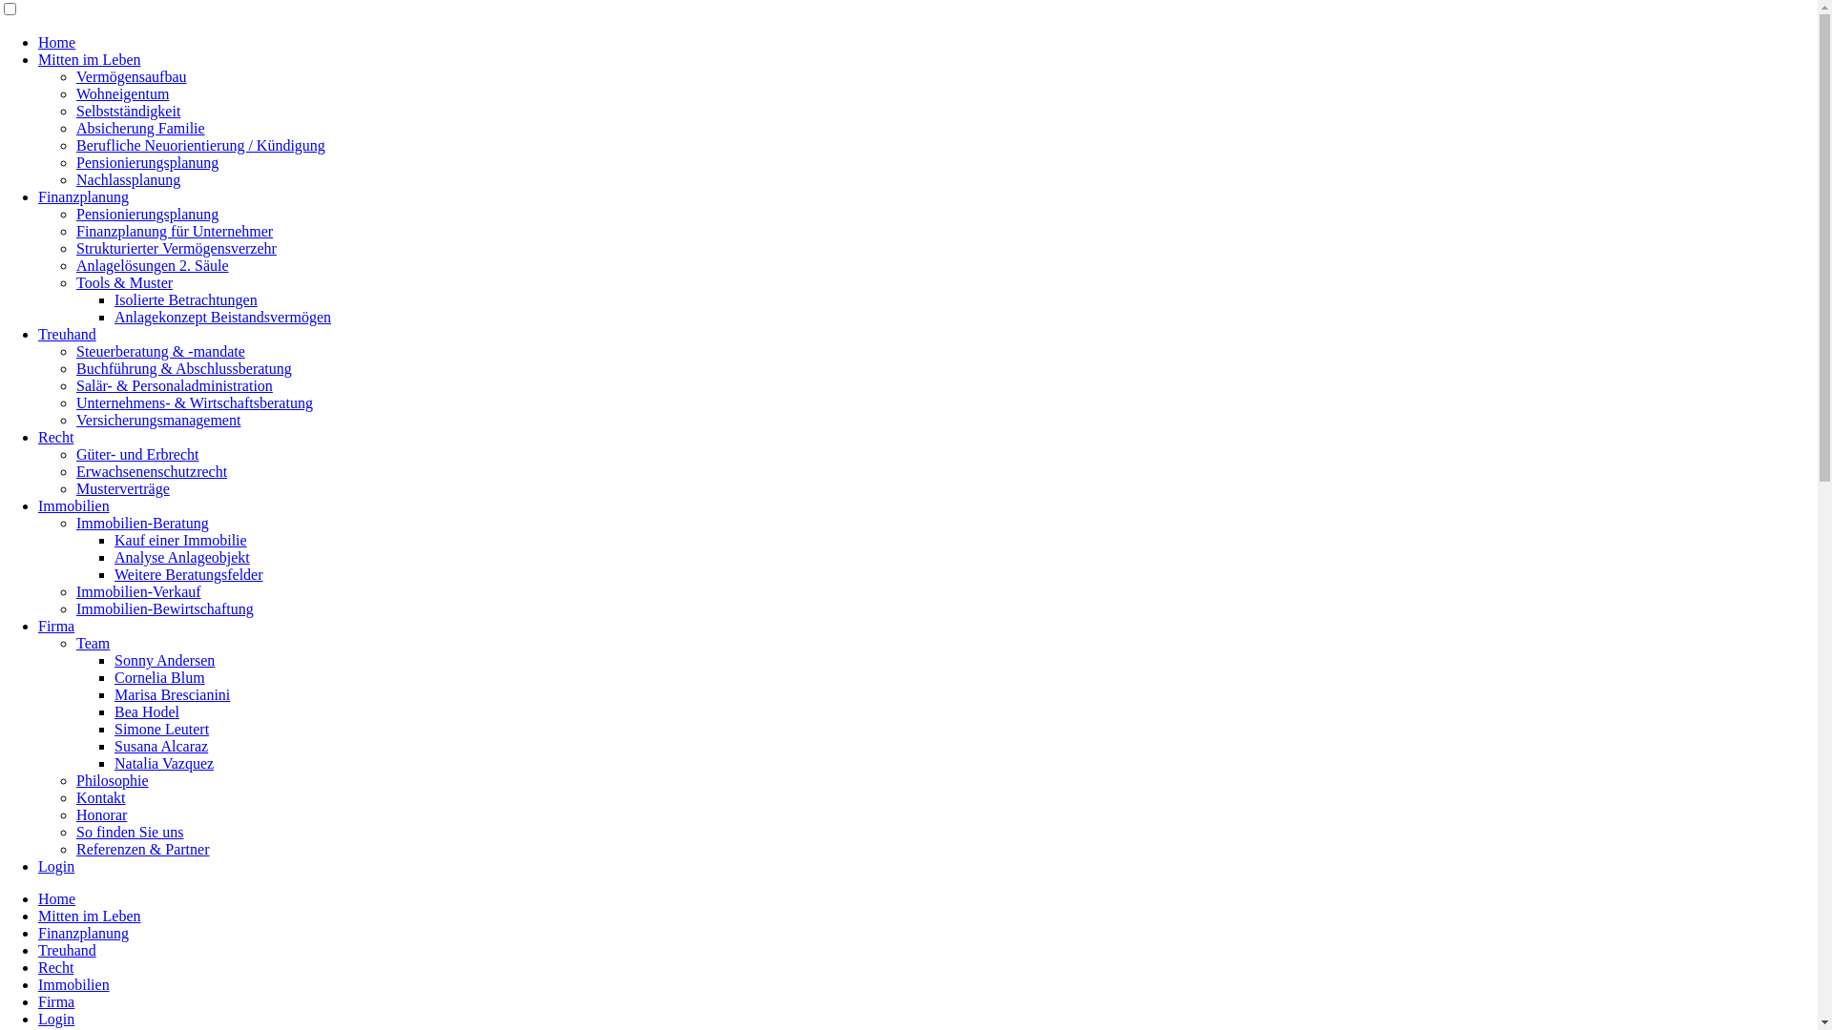  I want to click on Absicherung Familie, so click(141, 128).